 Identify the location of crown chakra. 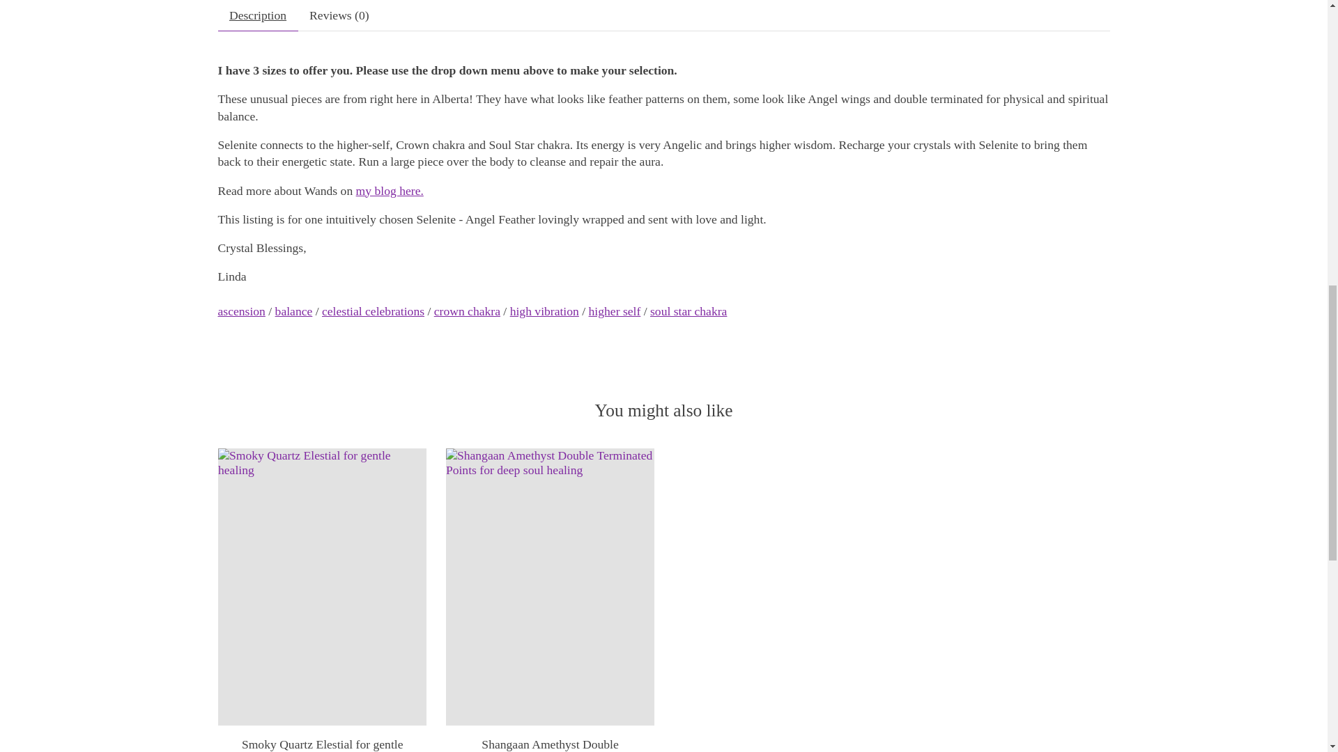
(467, 311).